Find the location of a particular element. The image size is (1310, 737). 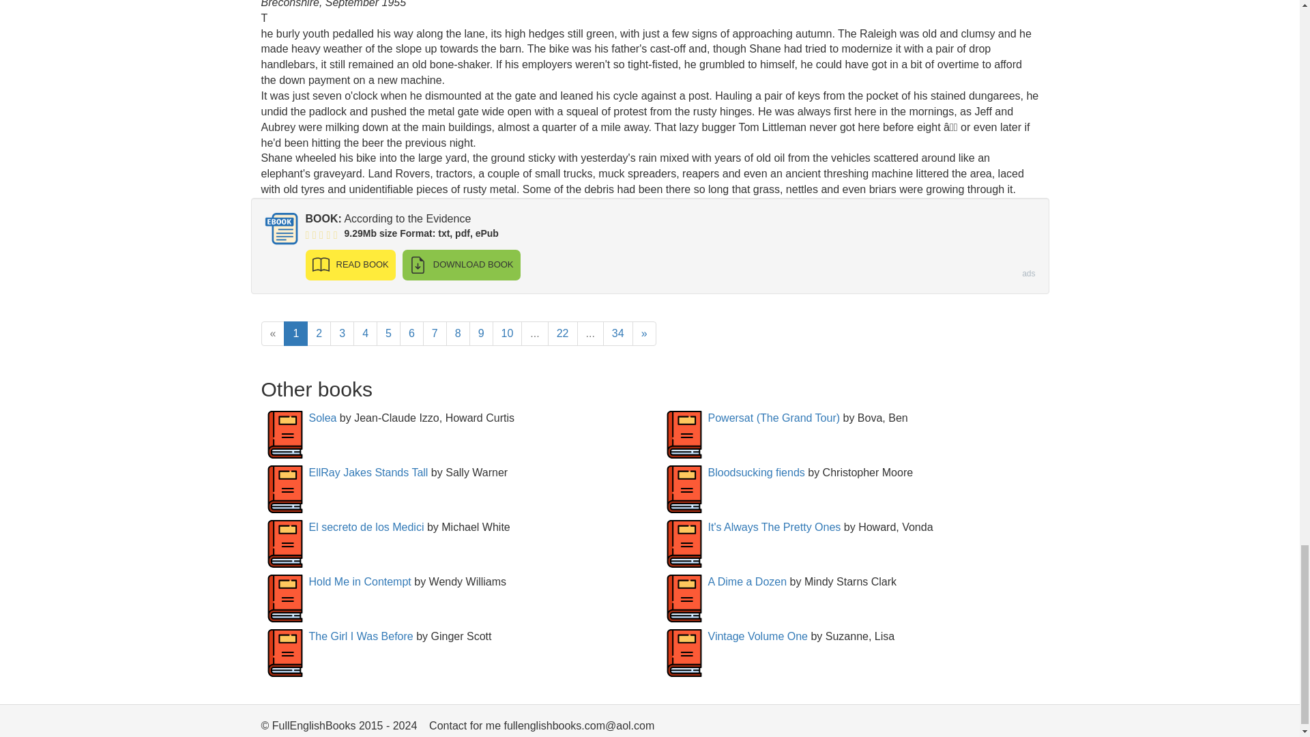

10 is located at coordinates (508, 333).